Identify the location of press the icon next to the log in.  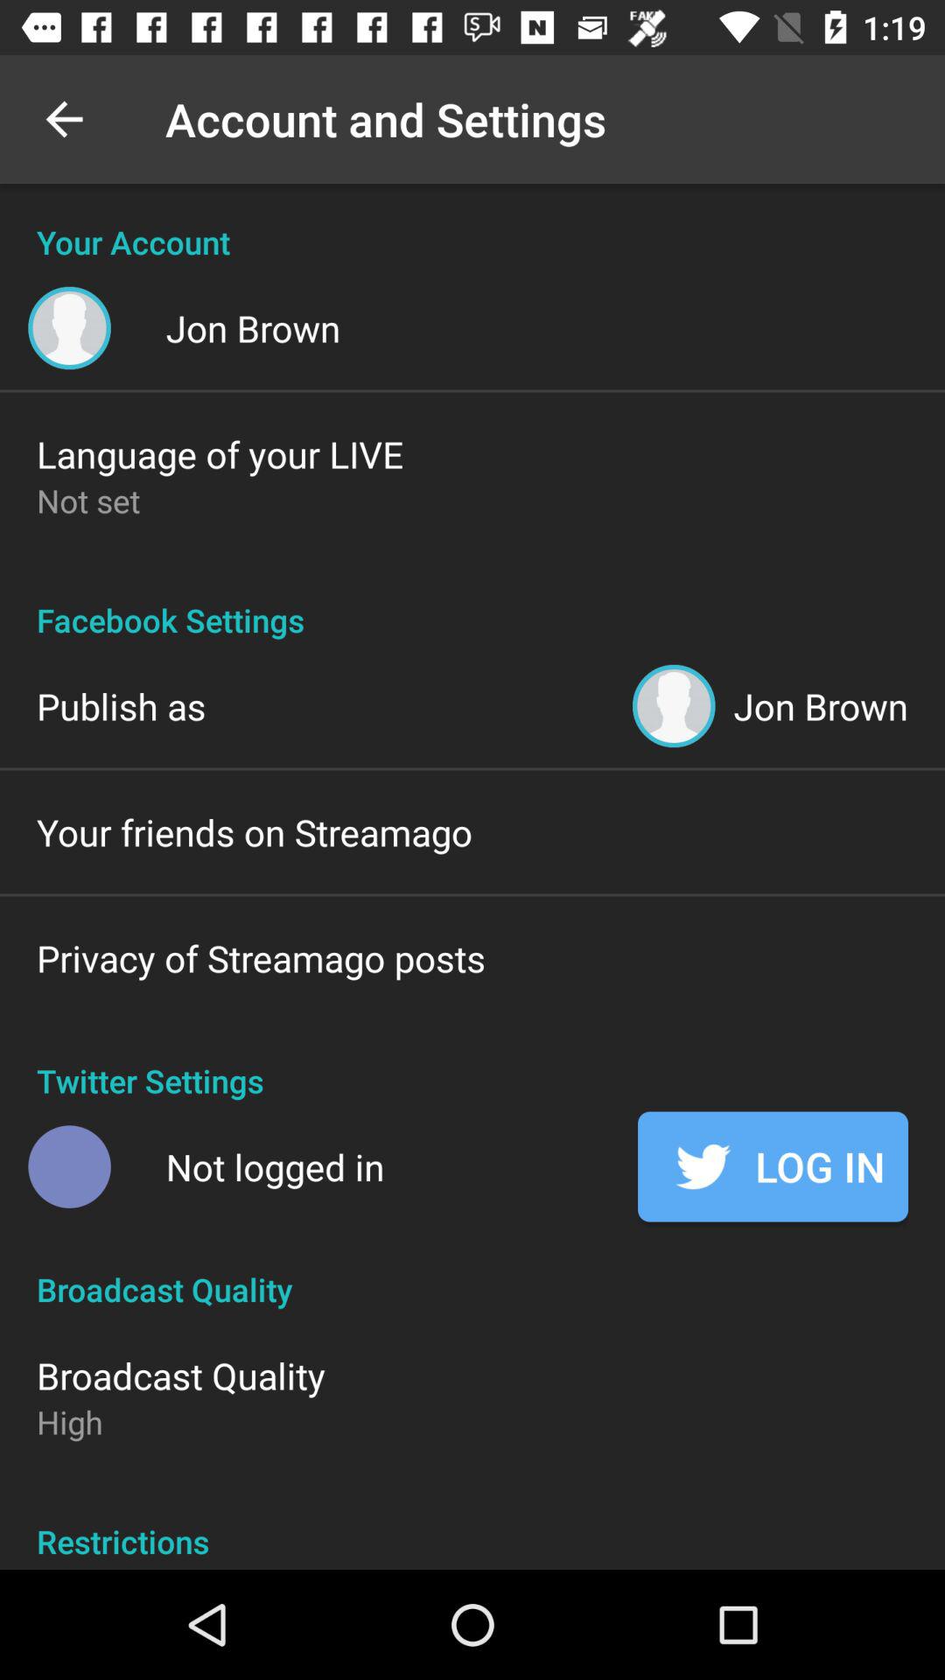
(275, 1167).